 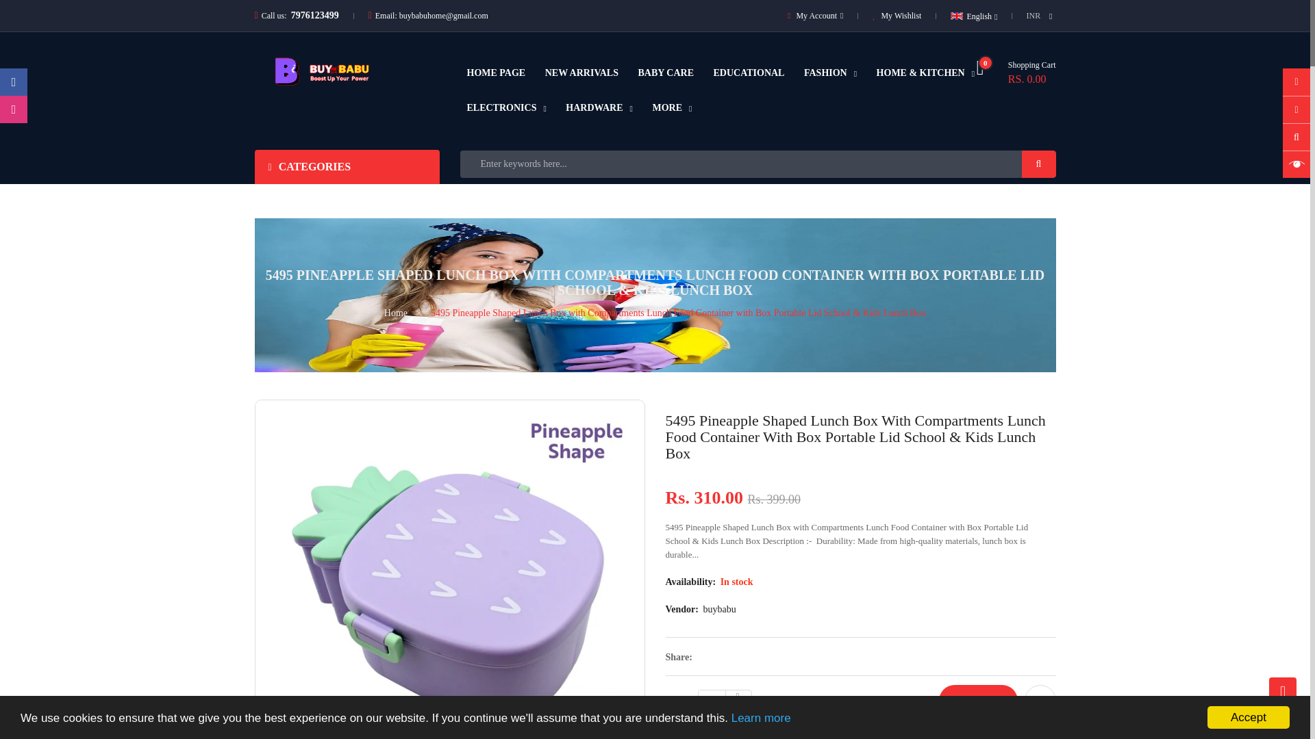 I want to click on English, so click(x=599, y=108).